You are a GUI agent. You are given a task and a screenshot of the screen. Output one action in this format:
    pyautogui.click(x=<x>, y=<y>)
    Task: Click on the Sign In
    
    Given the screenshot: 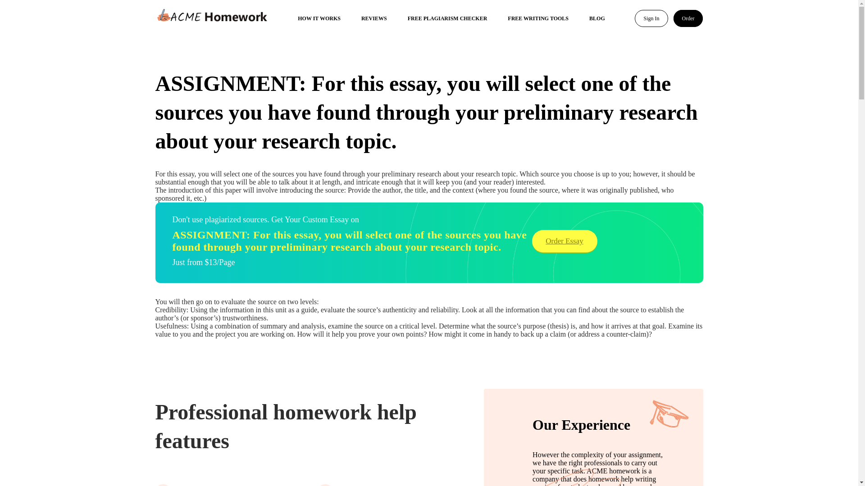 What is the action you would take?
    pyautogui.click(x=651, y=18)
    